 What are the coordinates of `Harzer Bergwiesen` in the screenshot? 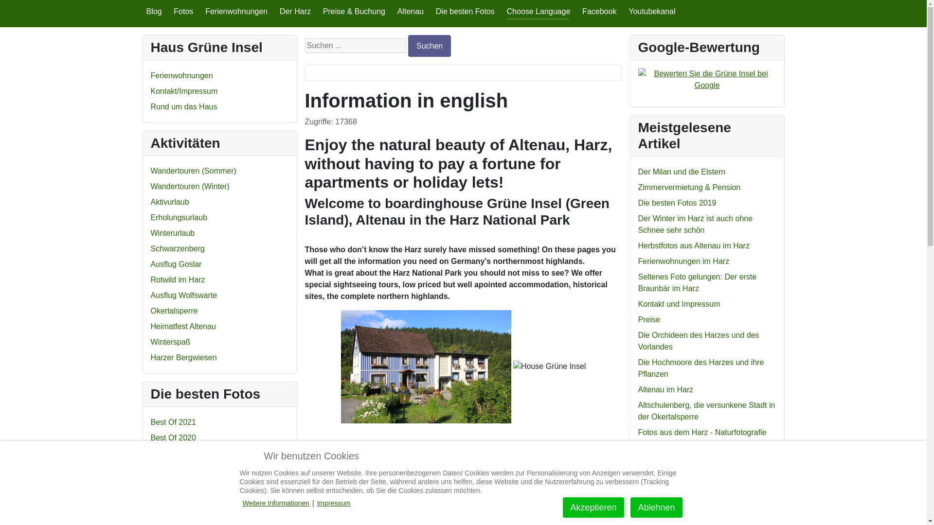 It's located at (183, 357).